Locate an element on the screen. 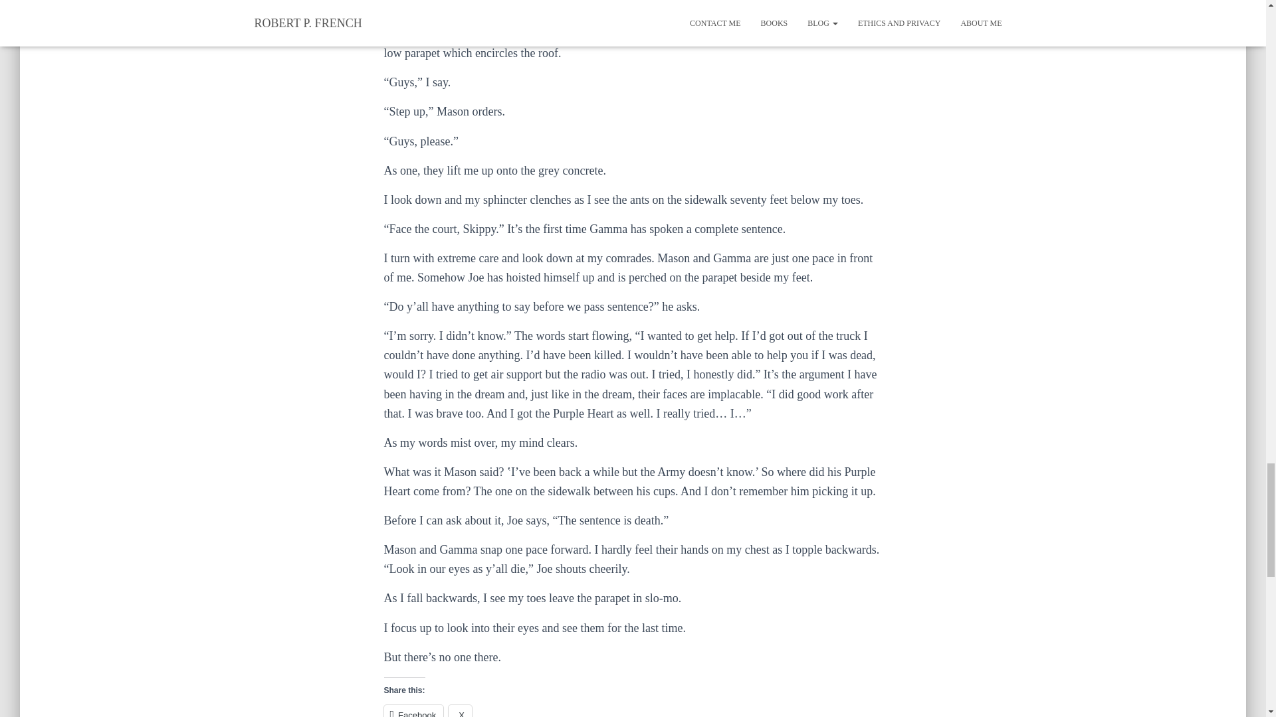 The image size is (1276, 717). Click to share on X is located at coordinates (460, 710).